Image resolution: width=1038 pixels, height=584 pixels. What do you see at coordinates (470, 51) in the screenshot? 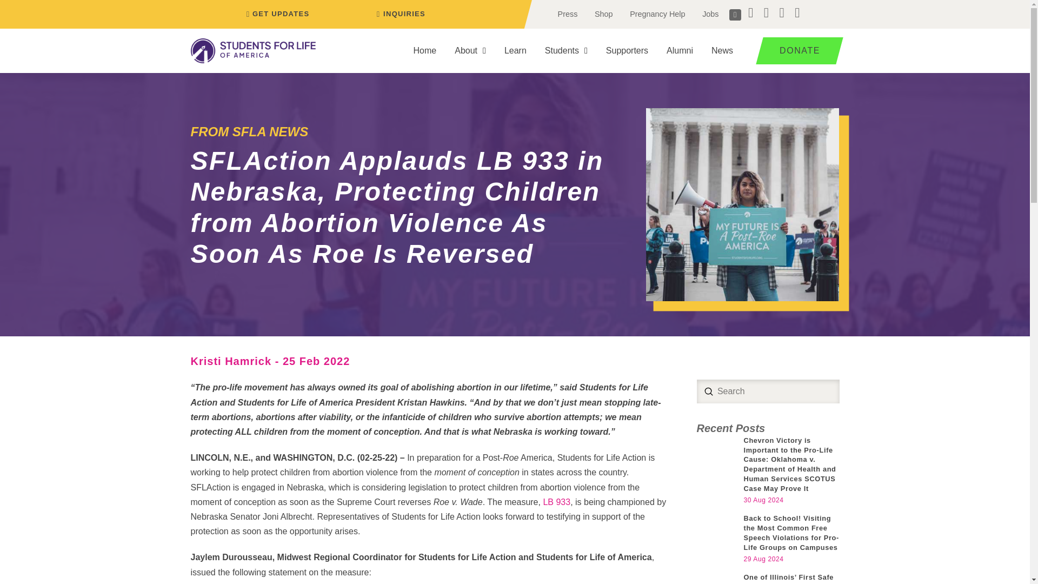
I see `About` at bounding box center [470, 51].